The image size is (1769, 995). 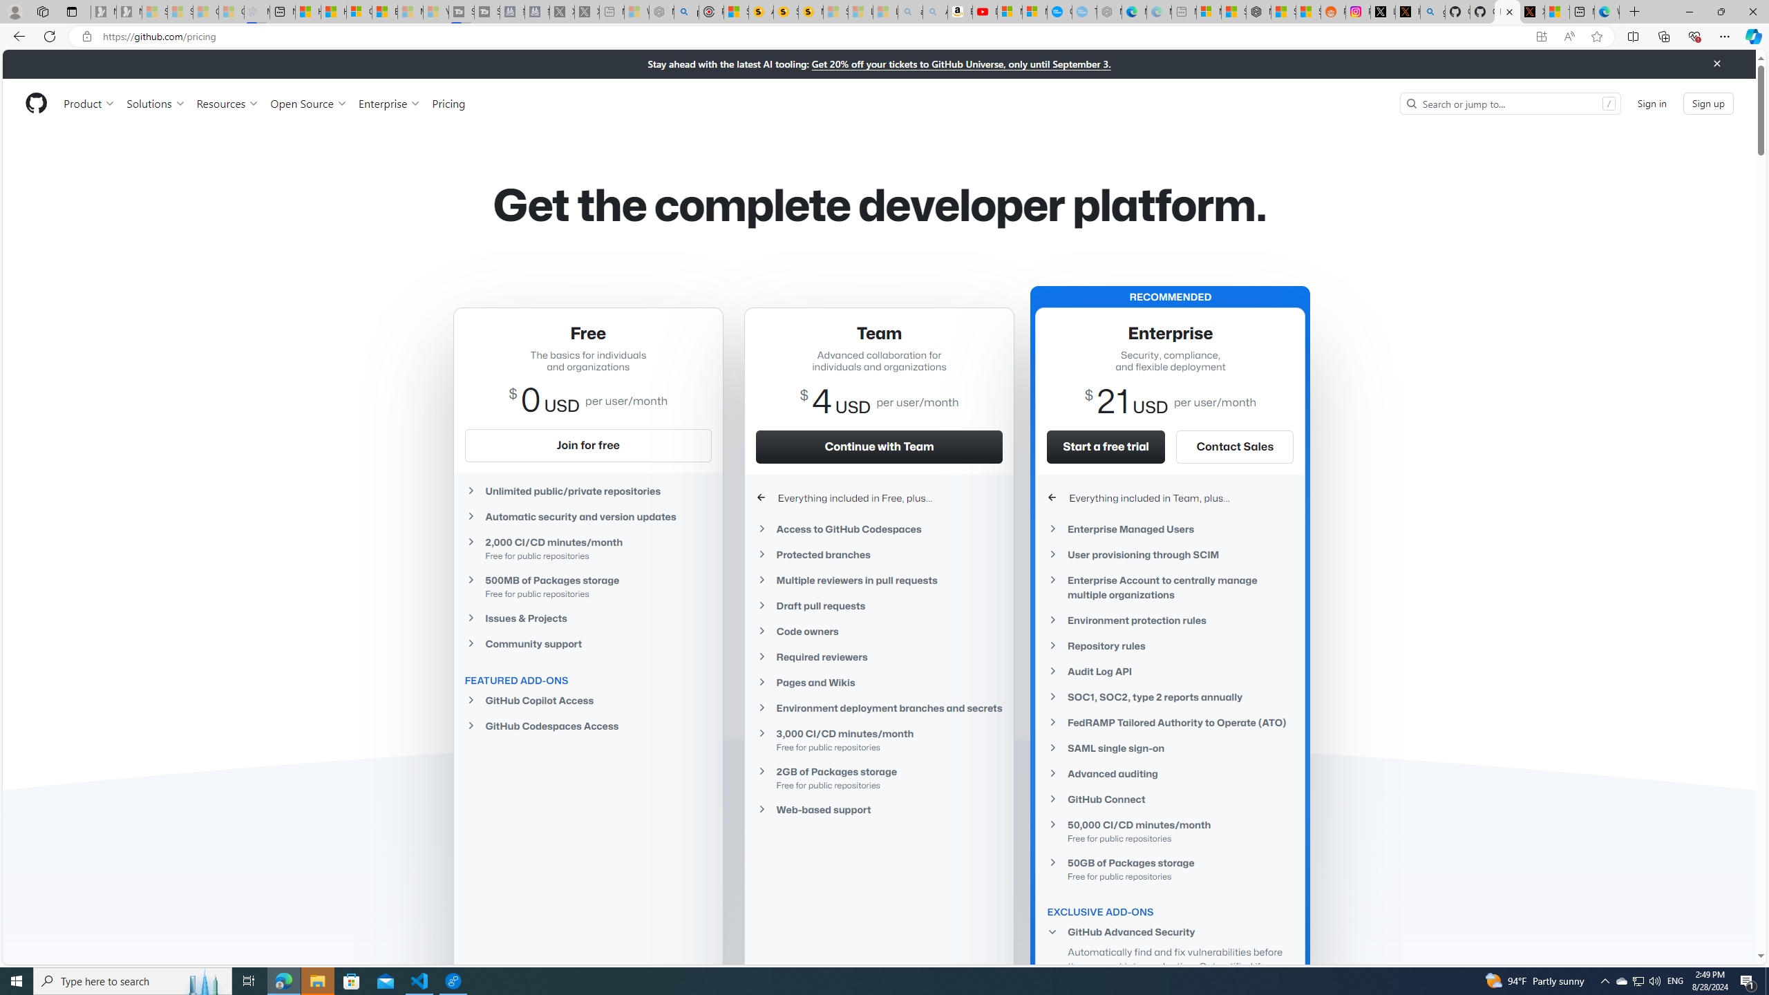 What do you see at coordinates (1171, 722) in the screenshot?
I see `FedRAMP Tailored Authority to Operate (ATO)` at bounding box center [1171, 722].